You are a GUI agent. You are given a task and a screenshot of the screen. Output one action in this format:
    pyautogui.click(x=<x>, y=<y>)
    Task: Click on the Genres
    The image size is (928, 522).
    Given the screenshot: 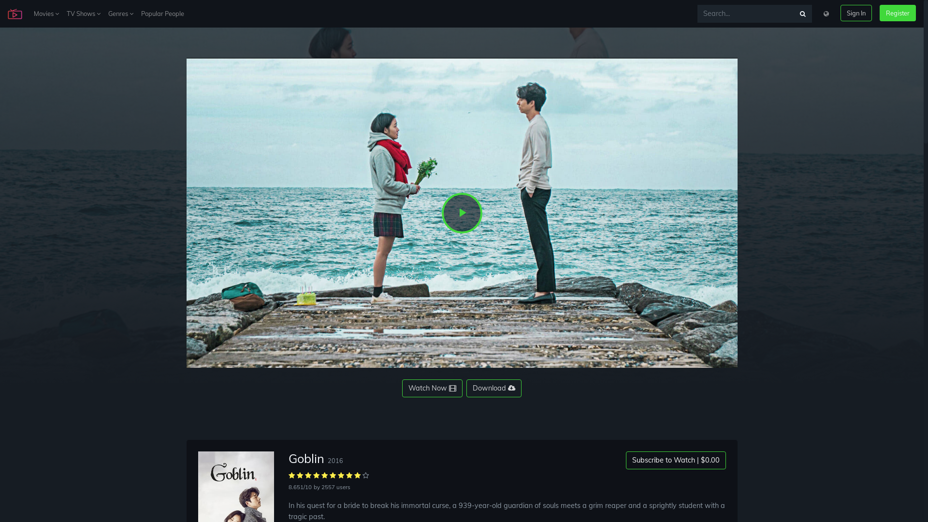 What is the action you would take?
    pyautogui.click(x=121, y=14)
    